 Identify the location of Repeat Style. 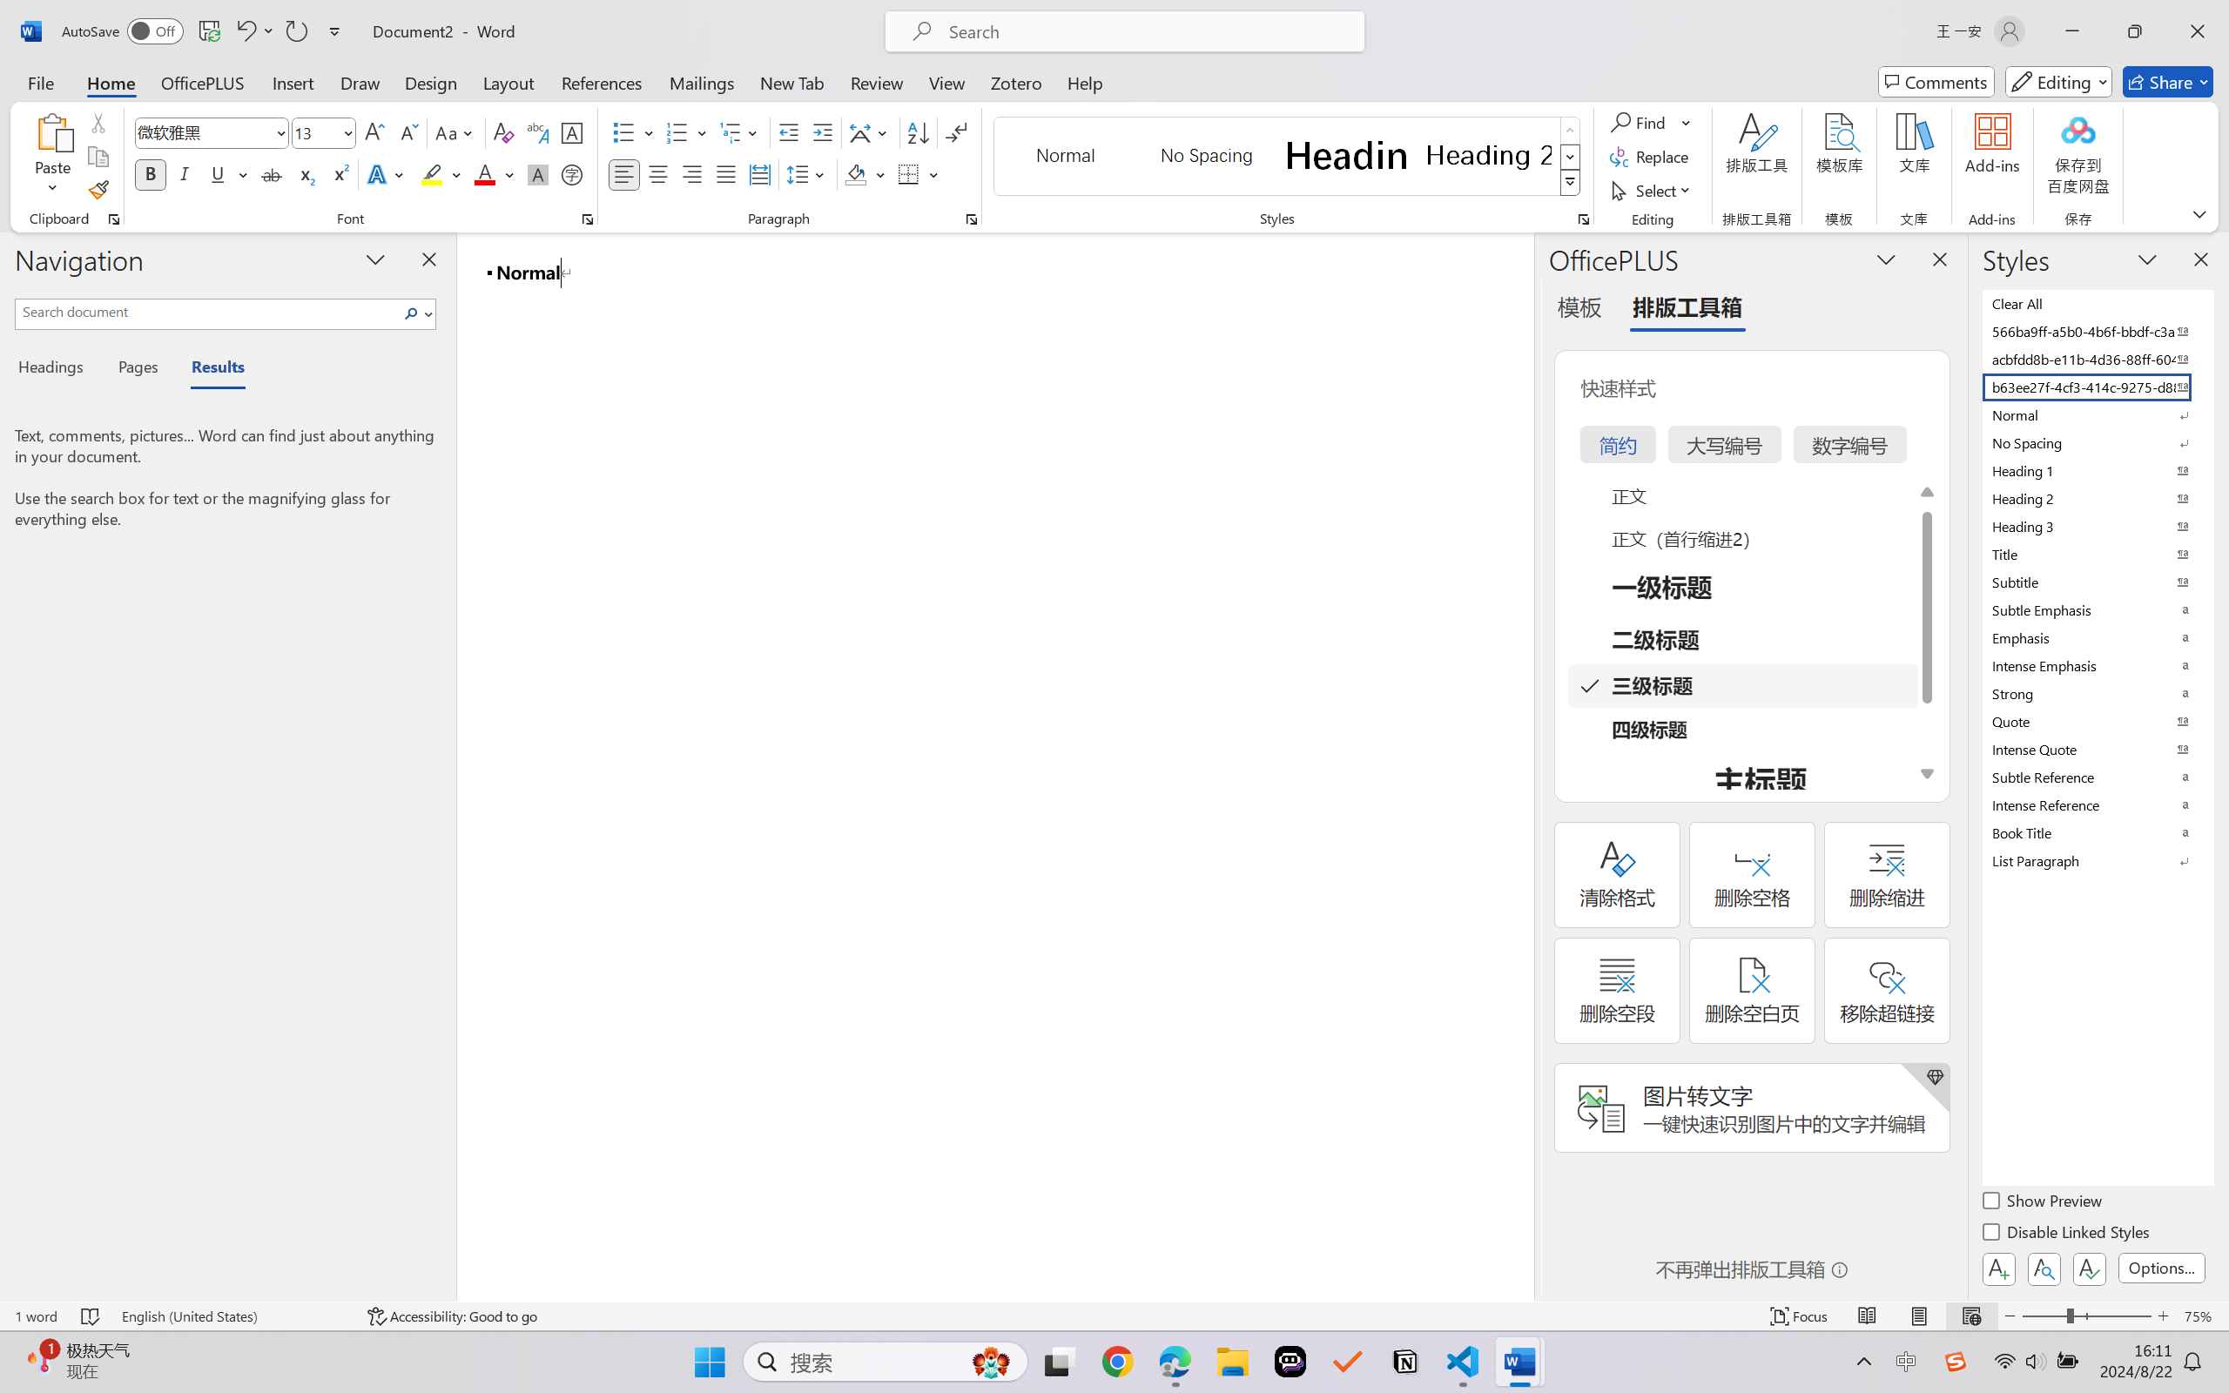
(296, 31).